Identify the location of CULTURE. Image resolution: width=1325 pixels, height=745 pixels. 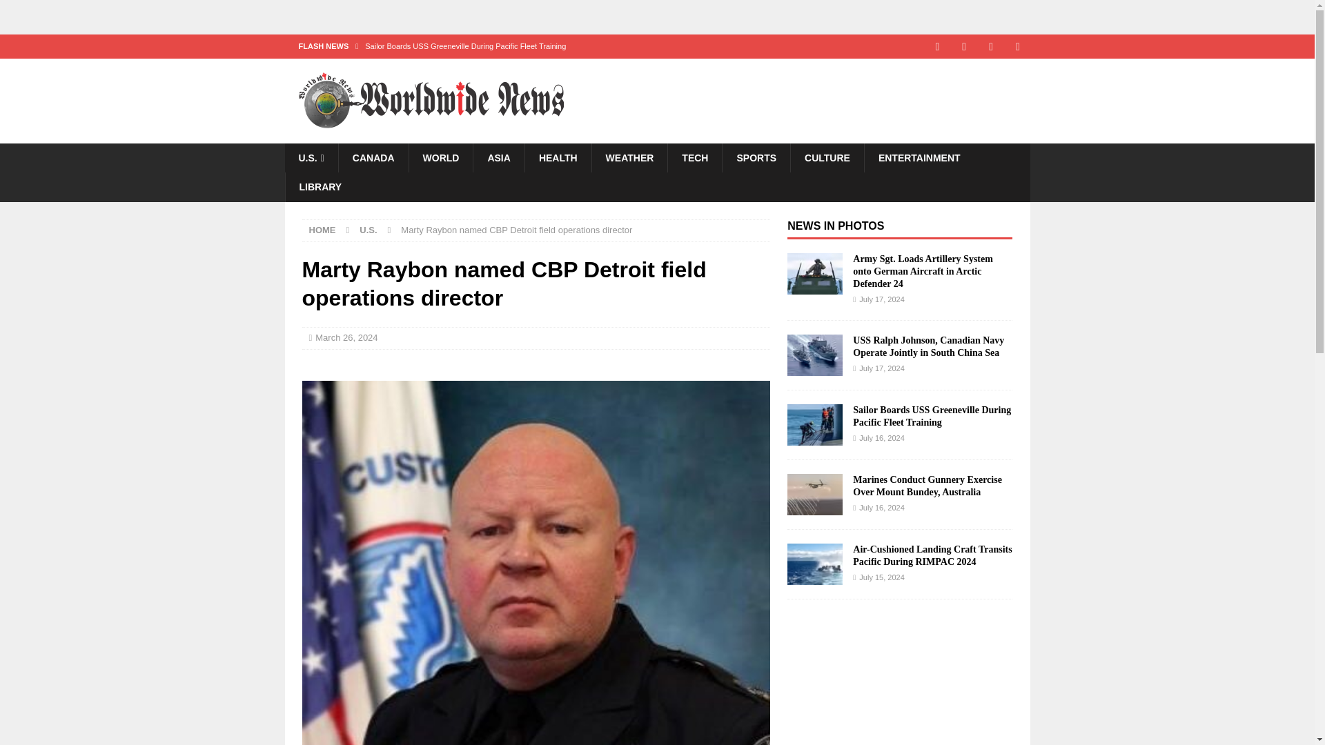
(827, 157).